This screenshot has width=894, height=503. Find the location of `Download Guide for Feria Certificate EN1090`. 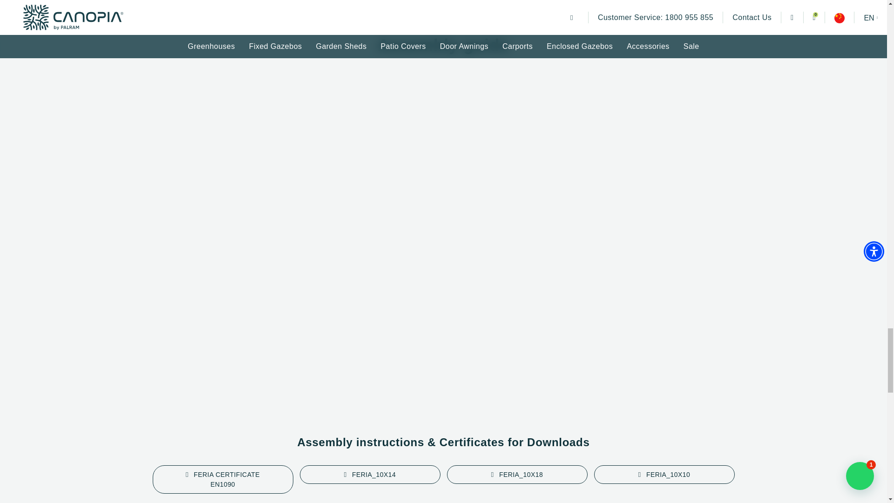

Download Guide for Feria Certificate EN1090 is located at coordinates (223, 480).